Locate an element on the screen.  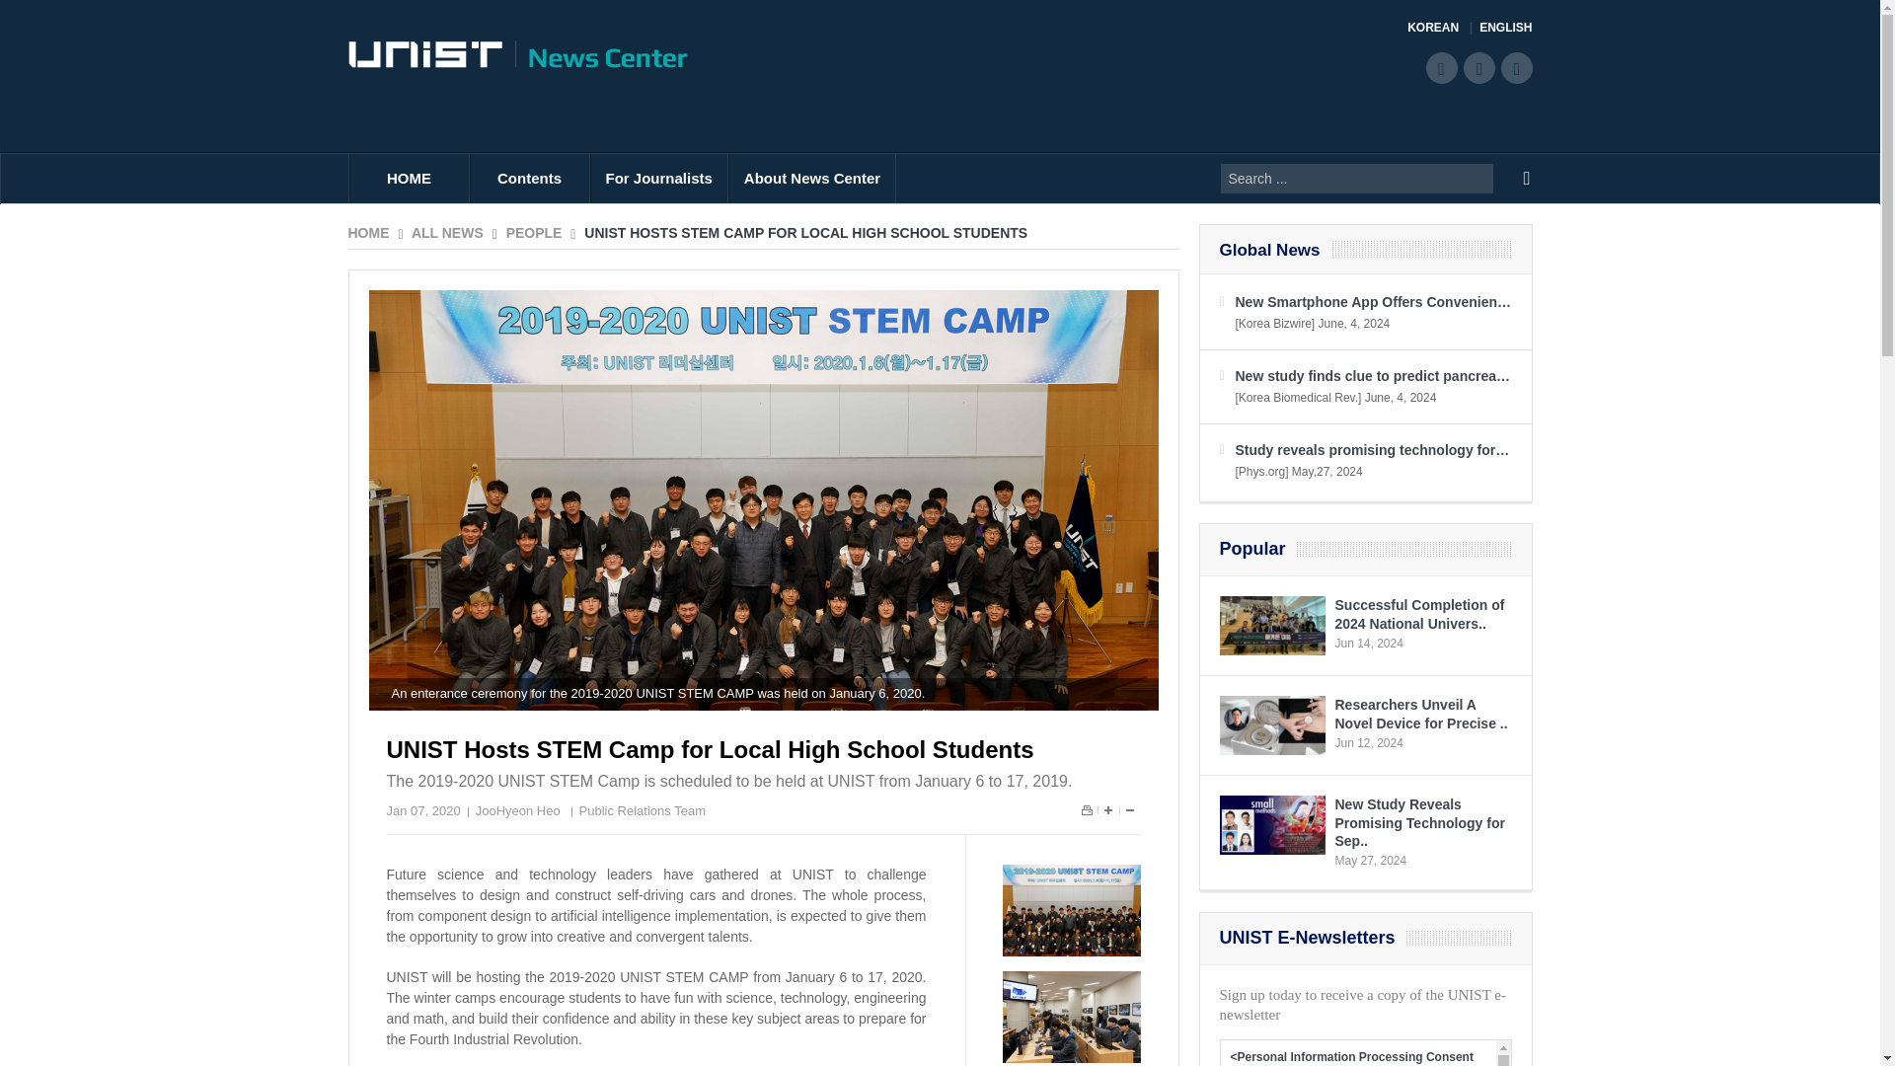
Contents is located at coordinates (529, 178).